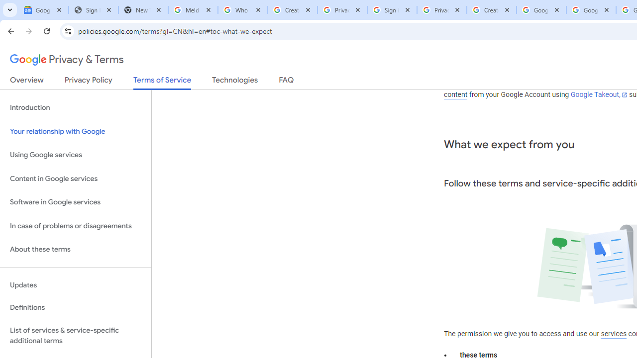 The width and height of the screenshot is (637, 358). What do you see at coordinates (76, 107) in the screenshot?
I see `Introduction` at bounding box center [76, 107].